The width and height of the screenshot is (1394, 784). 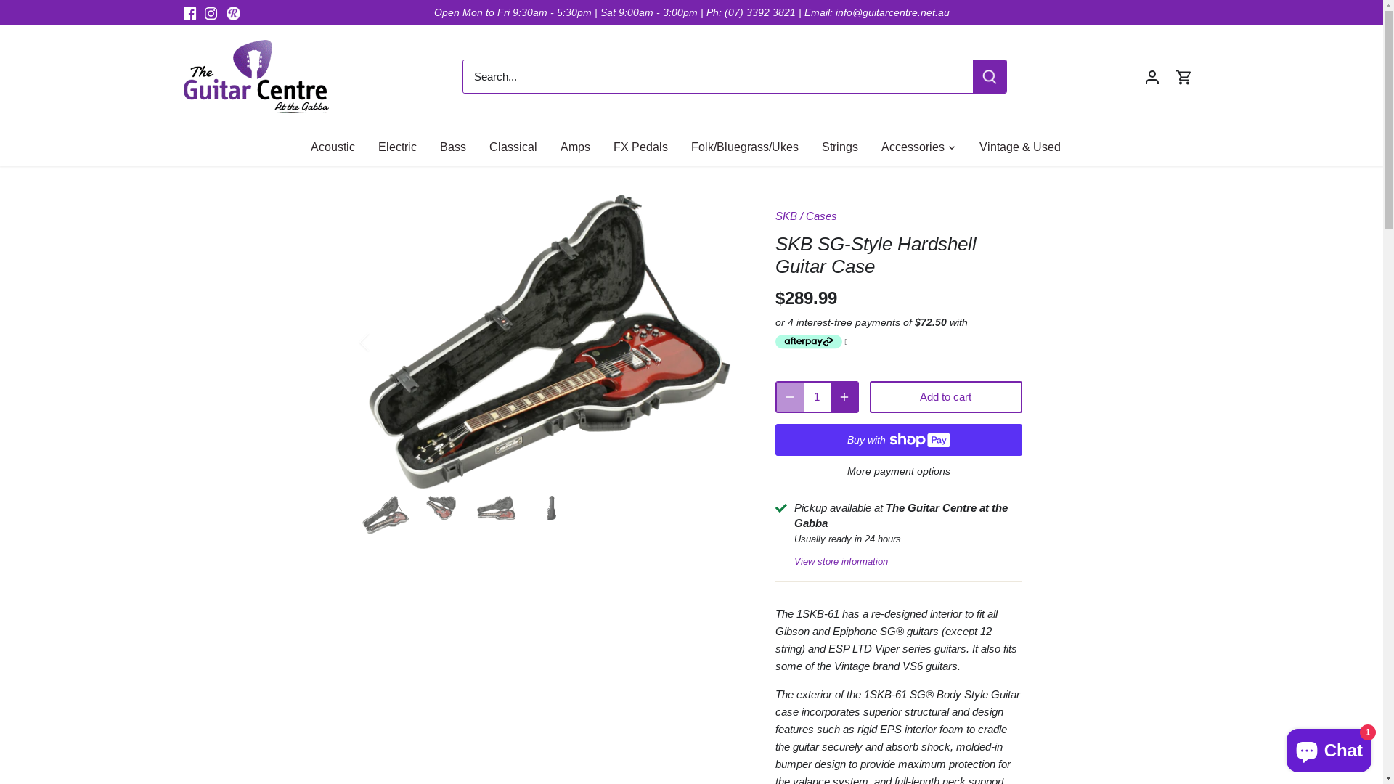 I want to click on Bass, so click(x=453, y=147).